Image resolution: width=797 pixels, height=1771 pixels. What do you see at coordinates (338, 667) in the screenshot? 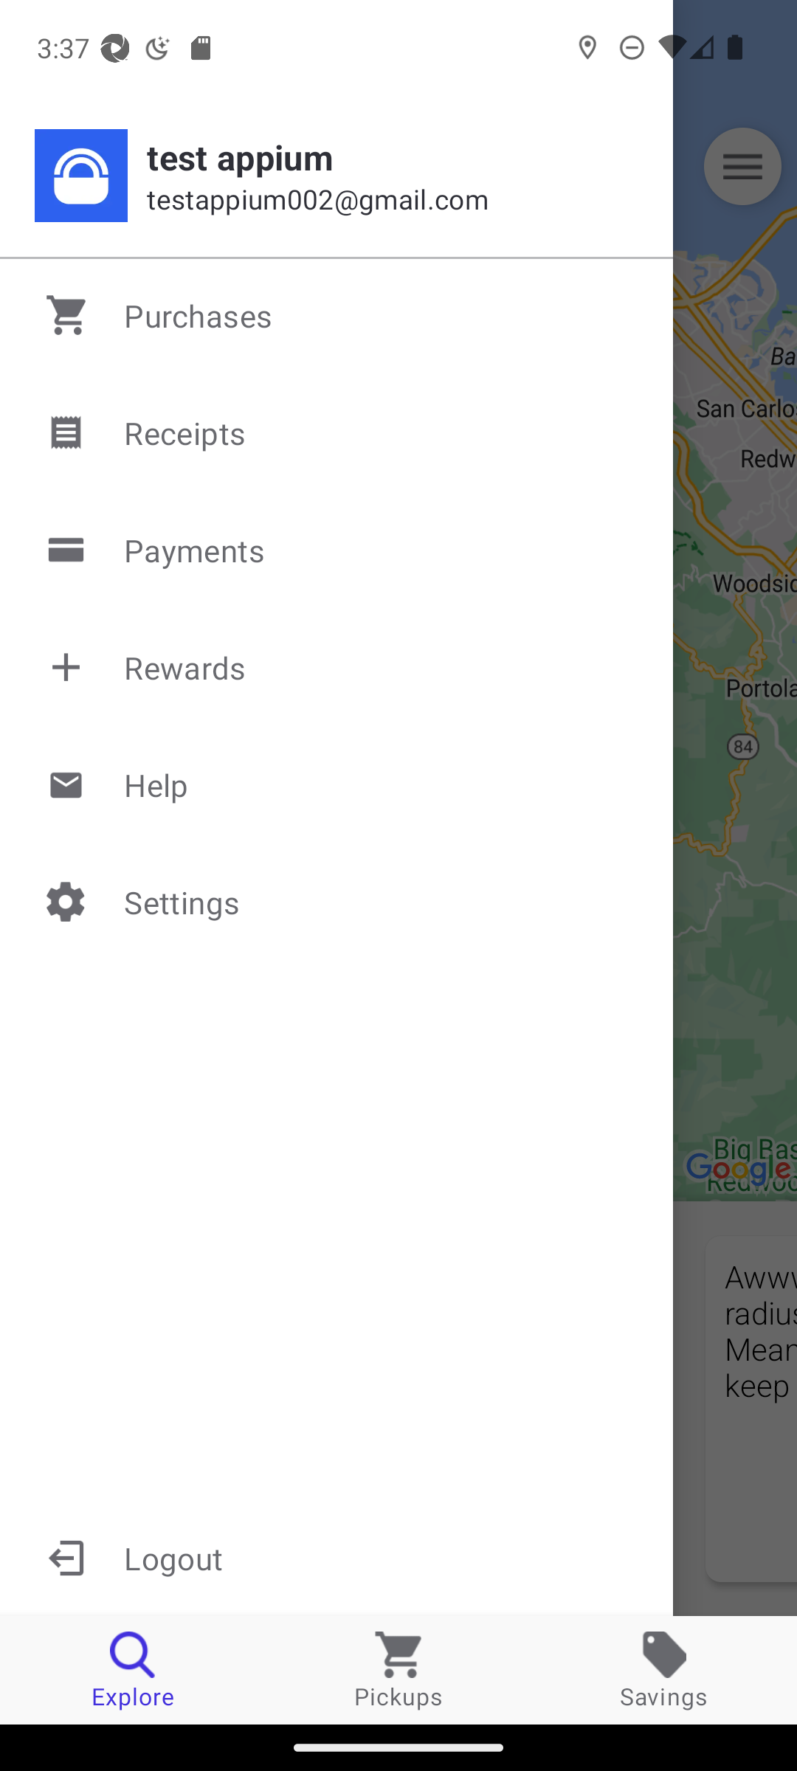
I see `Rewards` at bounding box center [338, 667].